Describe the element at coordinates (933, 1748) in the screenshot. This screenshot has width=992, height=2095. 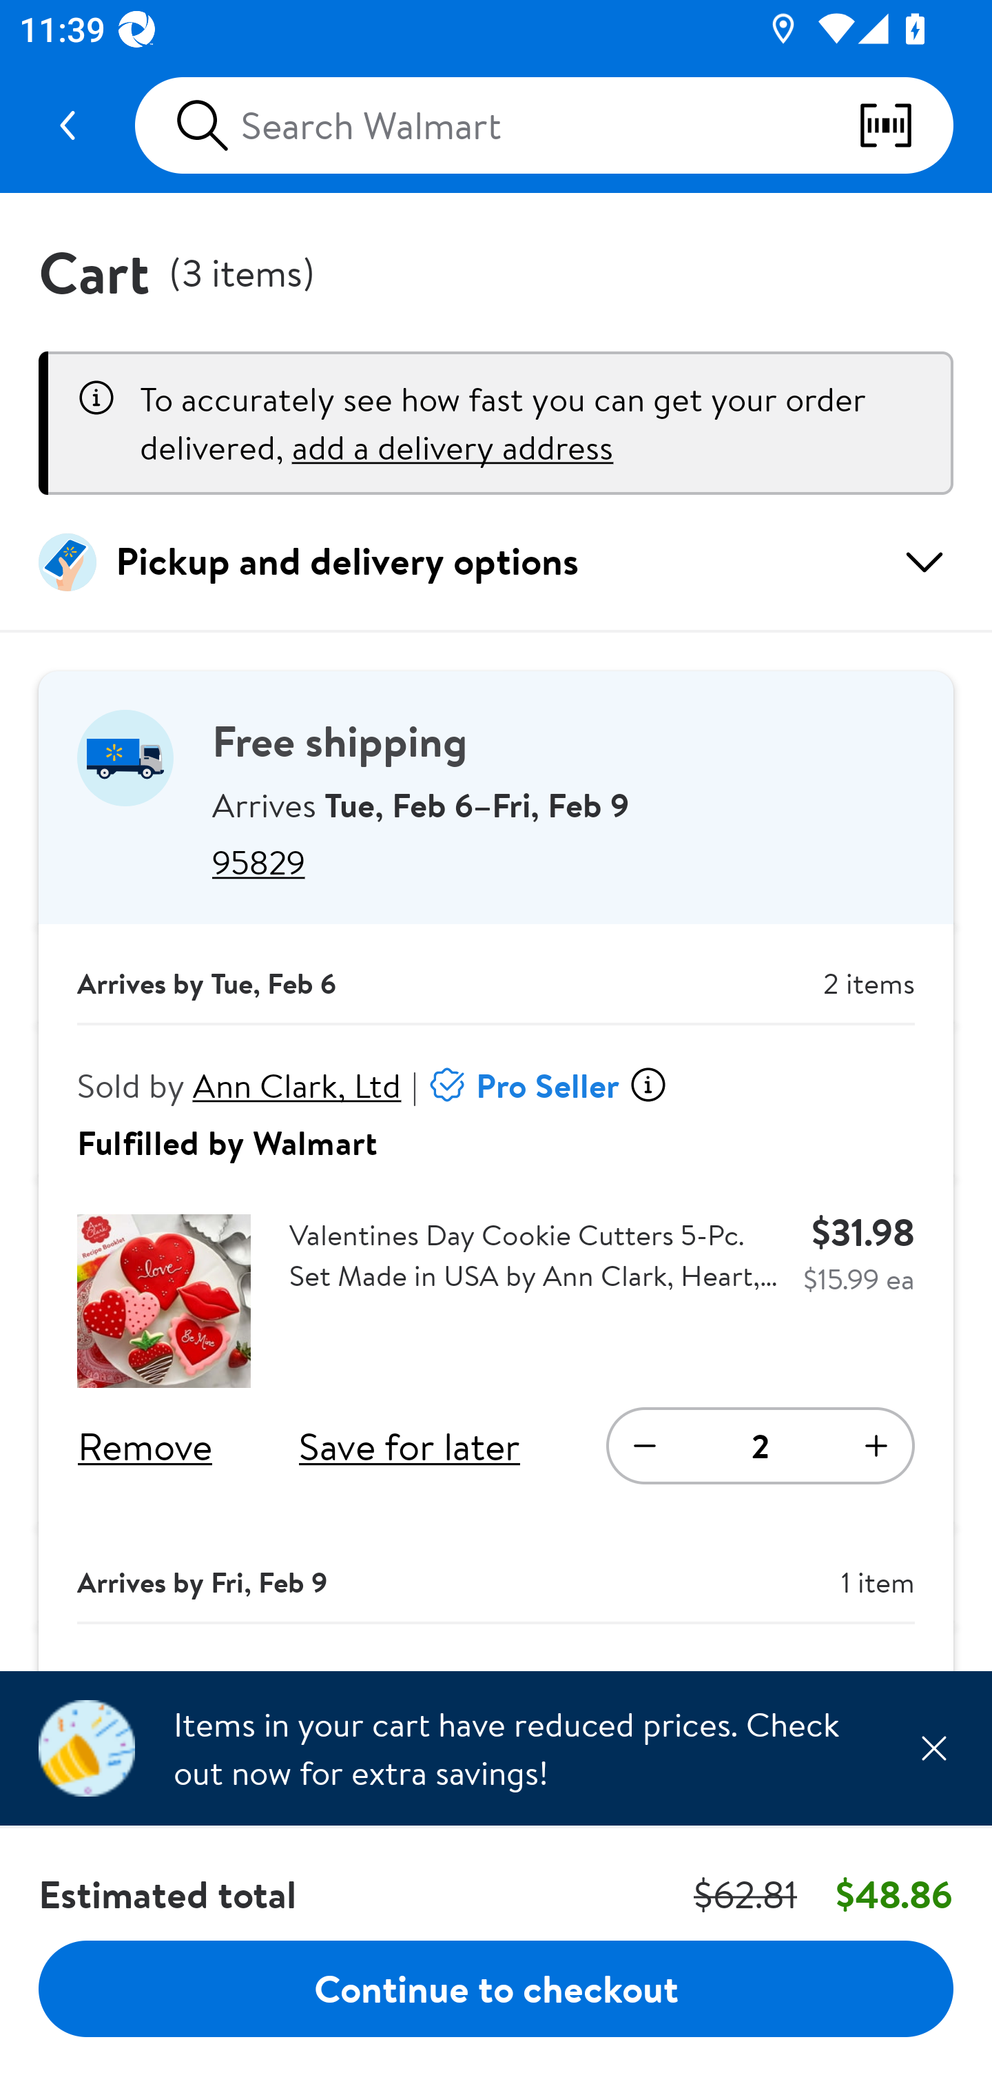
I see `Close` at that location.